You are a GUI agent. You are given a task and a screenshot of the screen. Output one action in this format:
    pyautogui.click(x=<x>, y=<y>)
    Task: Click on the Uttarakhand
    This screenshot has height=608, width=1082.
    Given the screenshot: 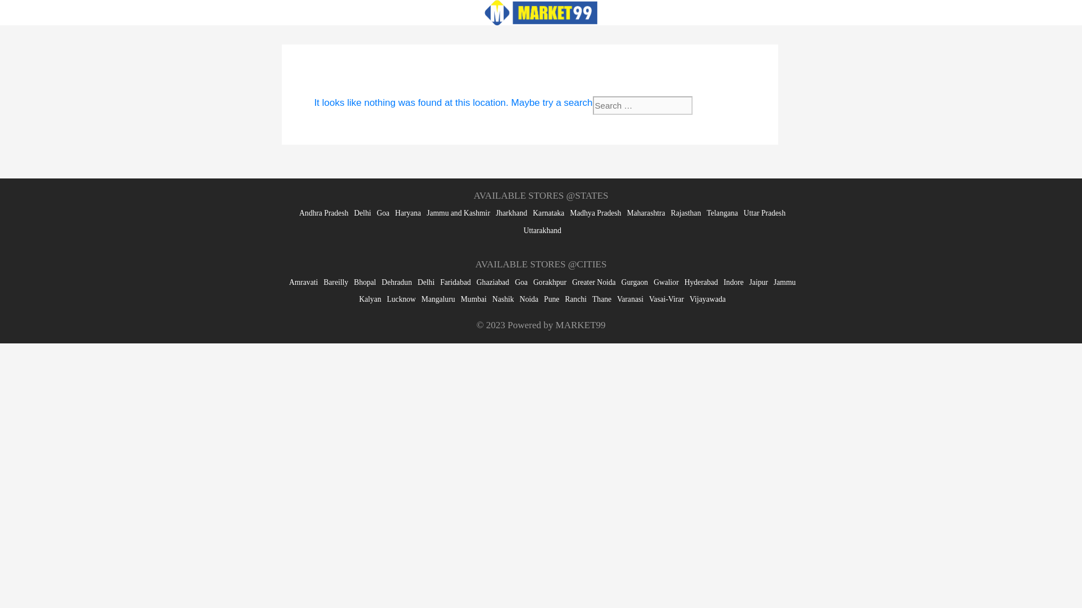 What is the action you would take?
    pyautogui.click(x=542, y=230)
    